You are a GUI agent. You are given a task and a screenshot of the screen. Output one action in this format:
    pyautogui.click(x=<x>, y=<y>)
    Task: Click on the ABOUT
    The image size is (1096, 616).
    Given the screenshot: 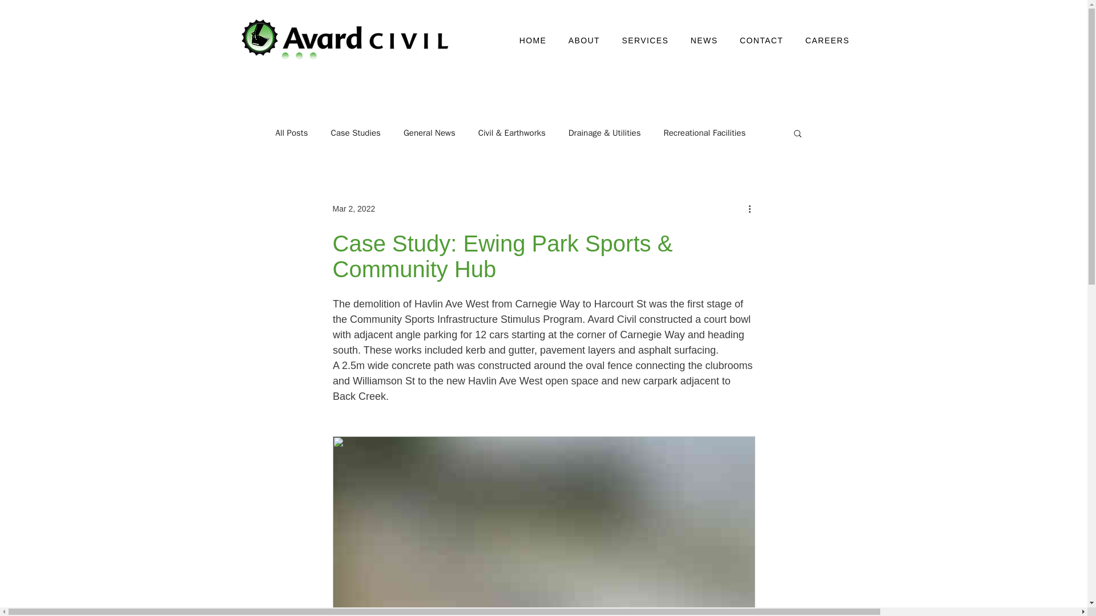 What is the action you would take?
    pyautogui.click(x=585, y=40)
    